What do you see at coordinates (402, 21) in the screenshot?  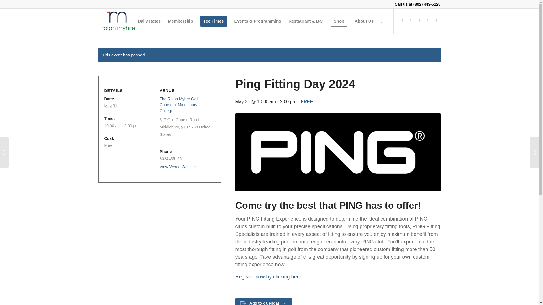 I see `Facebook` at bounding box center [402, 21].